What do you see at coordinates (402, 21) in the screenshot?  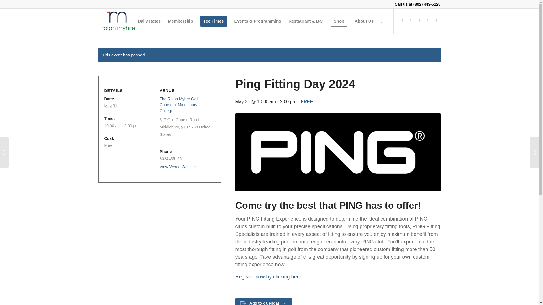 I see `Facebook` at bounding box center [402, 21].